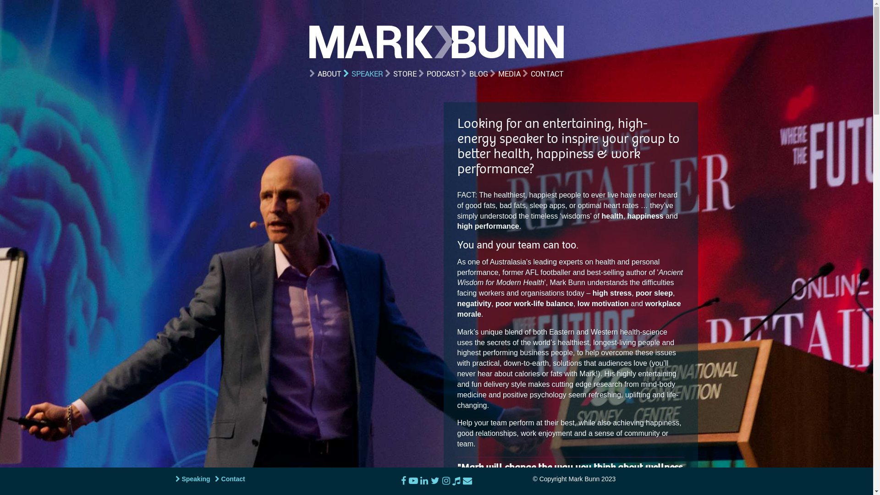  What do you see at coordinates (230, 479) in the screenshot?
I see `Contact` at bounding box center [230, 479].